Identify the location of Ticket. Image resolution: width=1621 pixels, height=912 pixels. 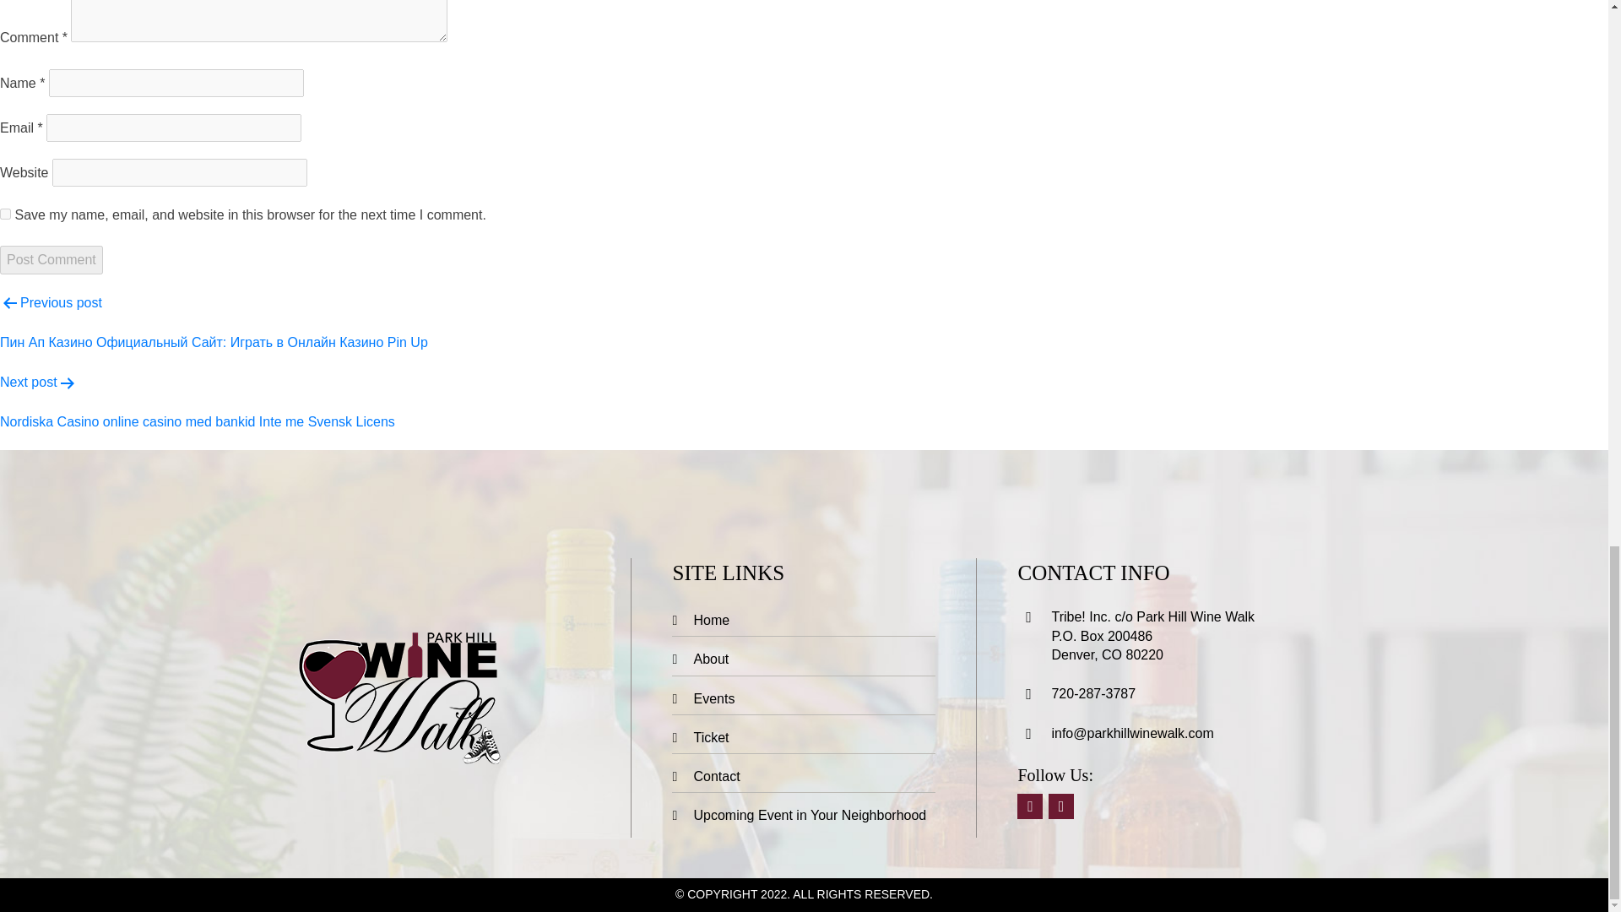
(804, 738).